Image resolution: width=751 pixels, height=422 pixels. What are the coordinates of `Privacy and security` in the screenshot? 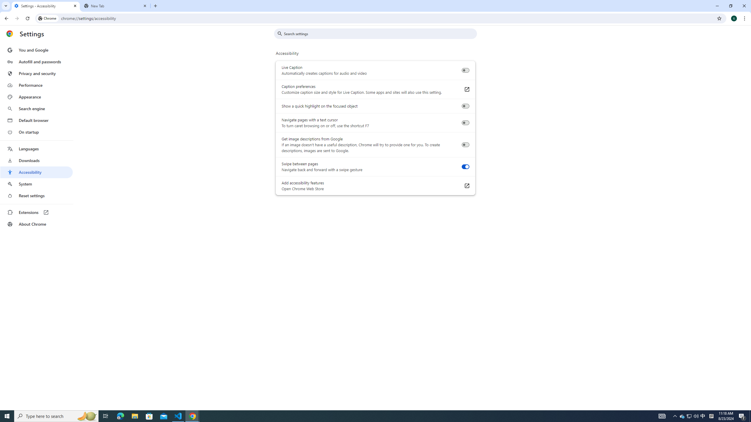 It's located at (36, 73).